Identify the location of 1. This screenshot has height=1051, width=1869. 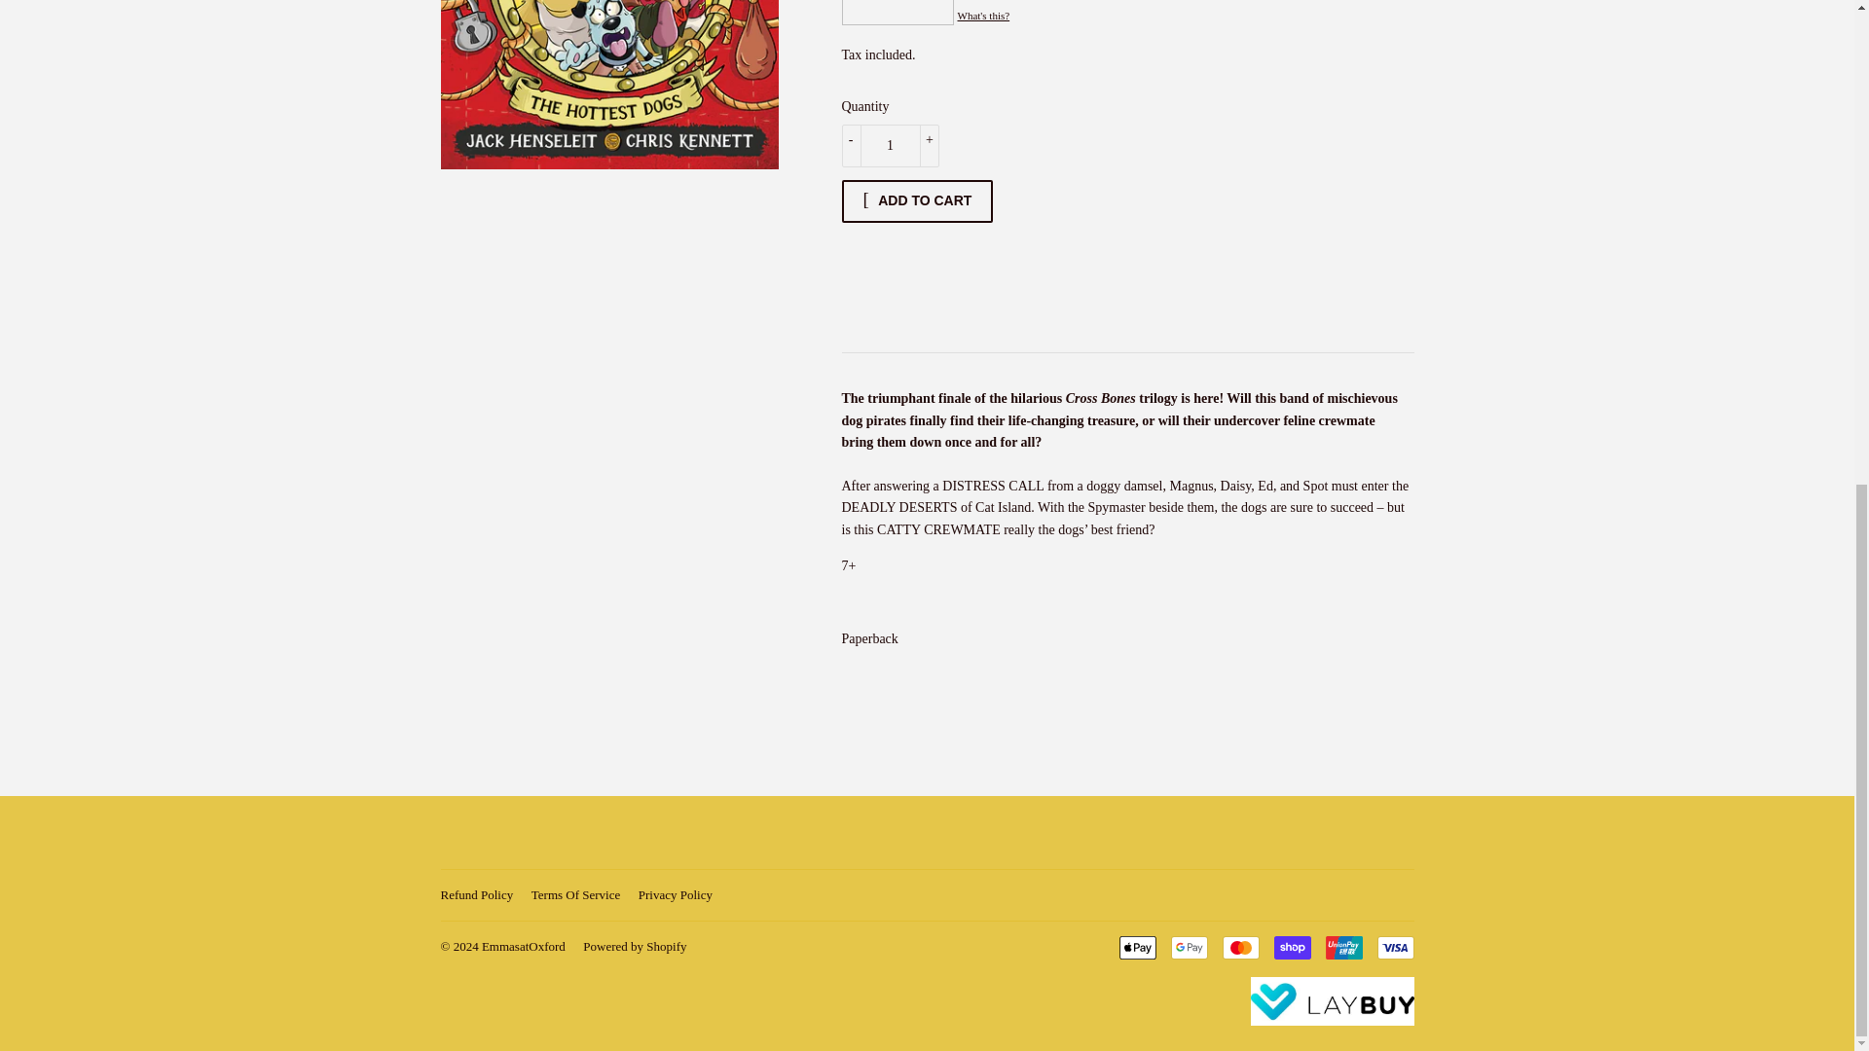
(890, 146).